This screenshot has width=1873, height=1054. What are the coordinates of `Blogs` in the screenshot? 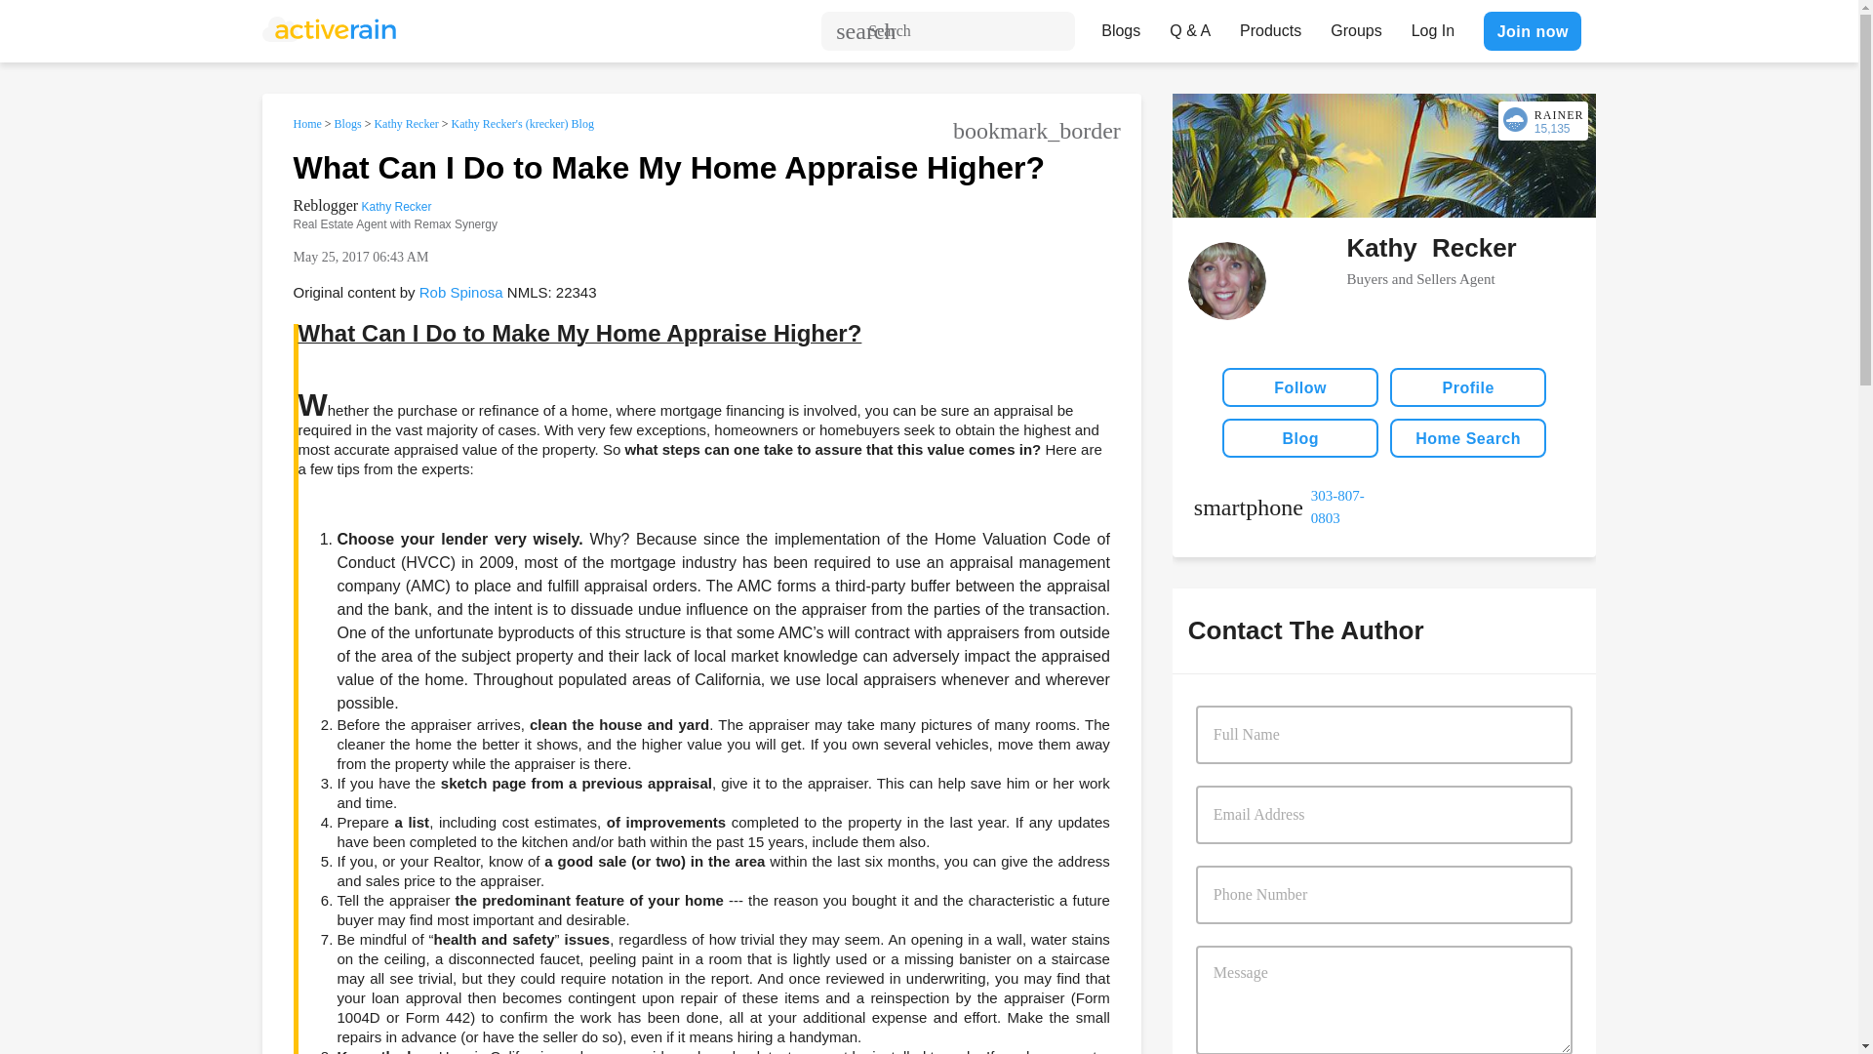 It's located at (1120, 25).